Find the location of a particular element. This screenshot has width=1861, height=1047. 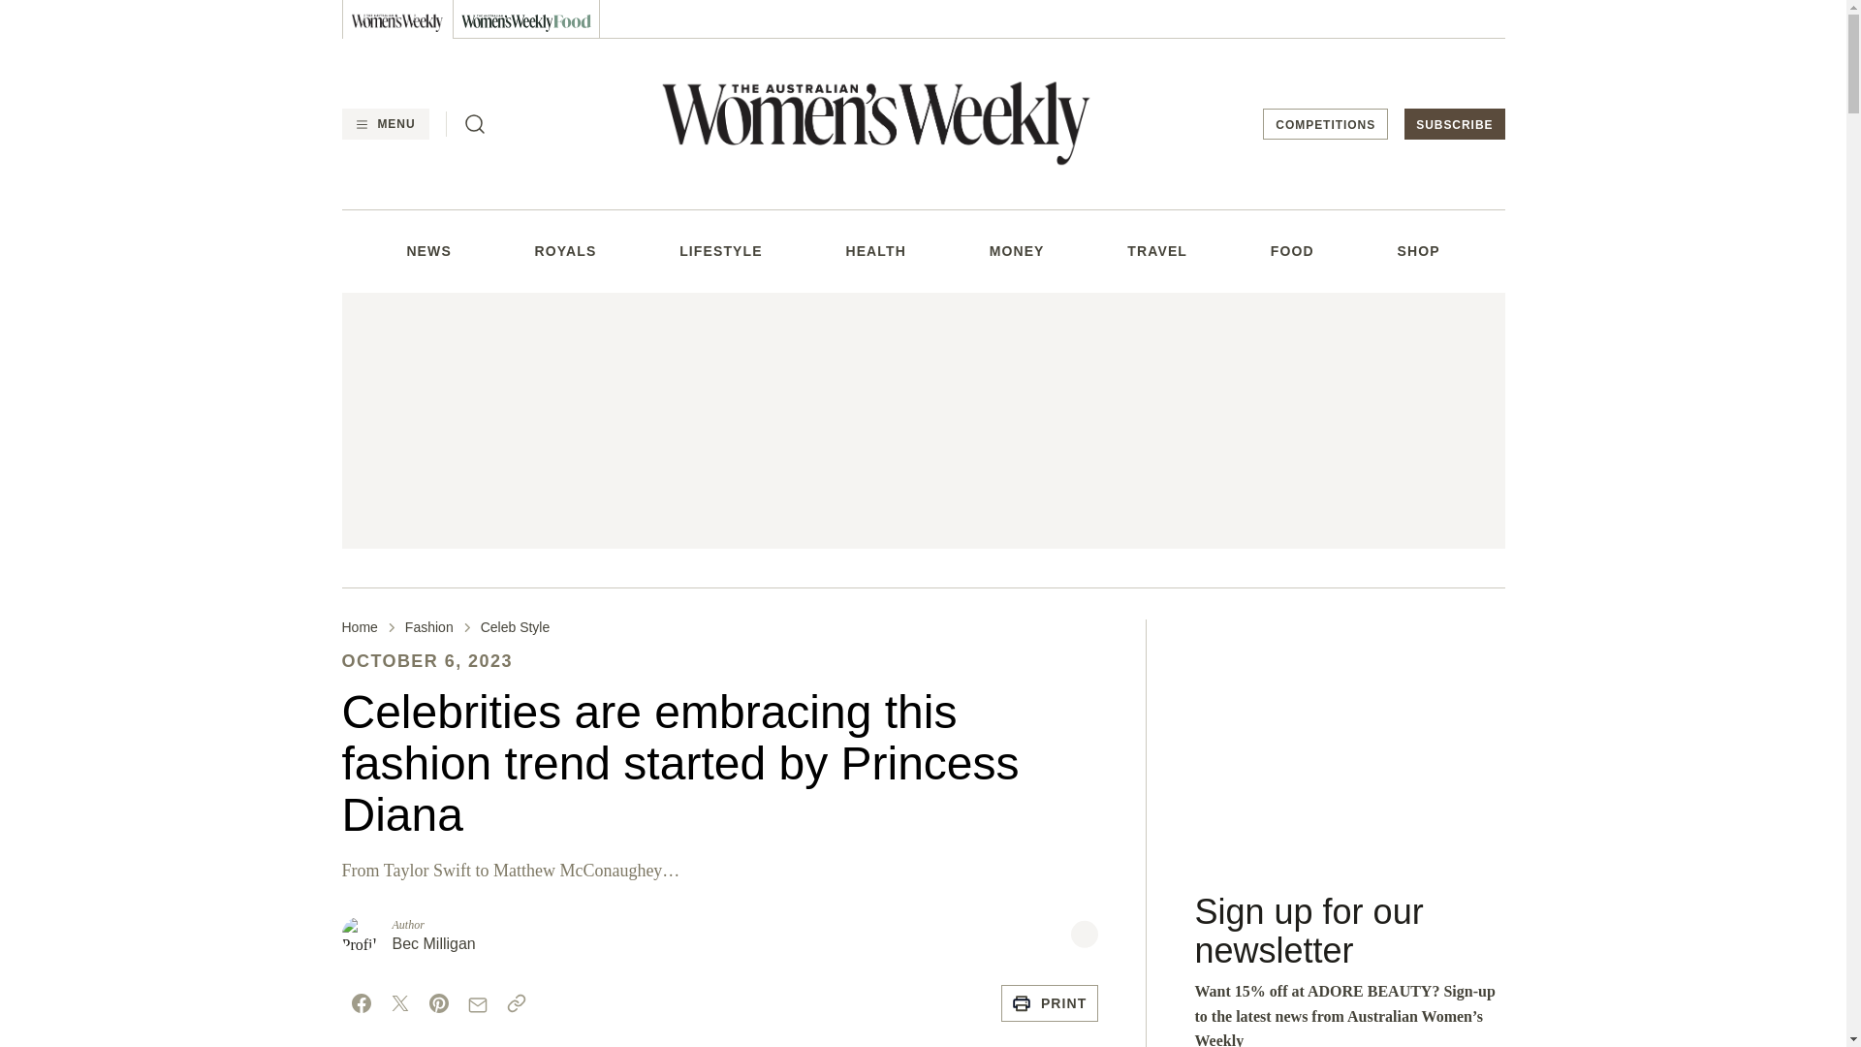

SUBSCRIBE is located at coordinates (1454, 124).